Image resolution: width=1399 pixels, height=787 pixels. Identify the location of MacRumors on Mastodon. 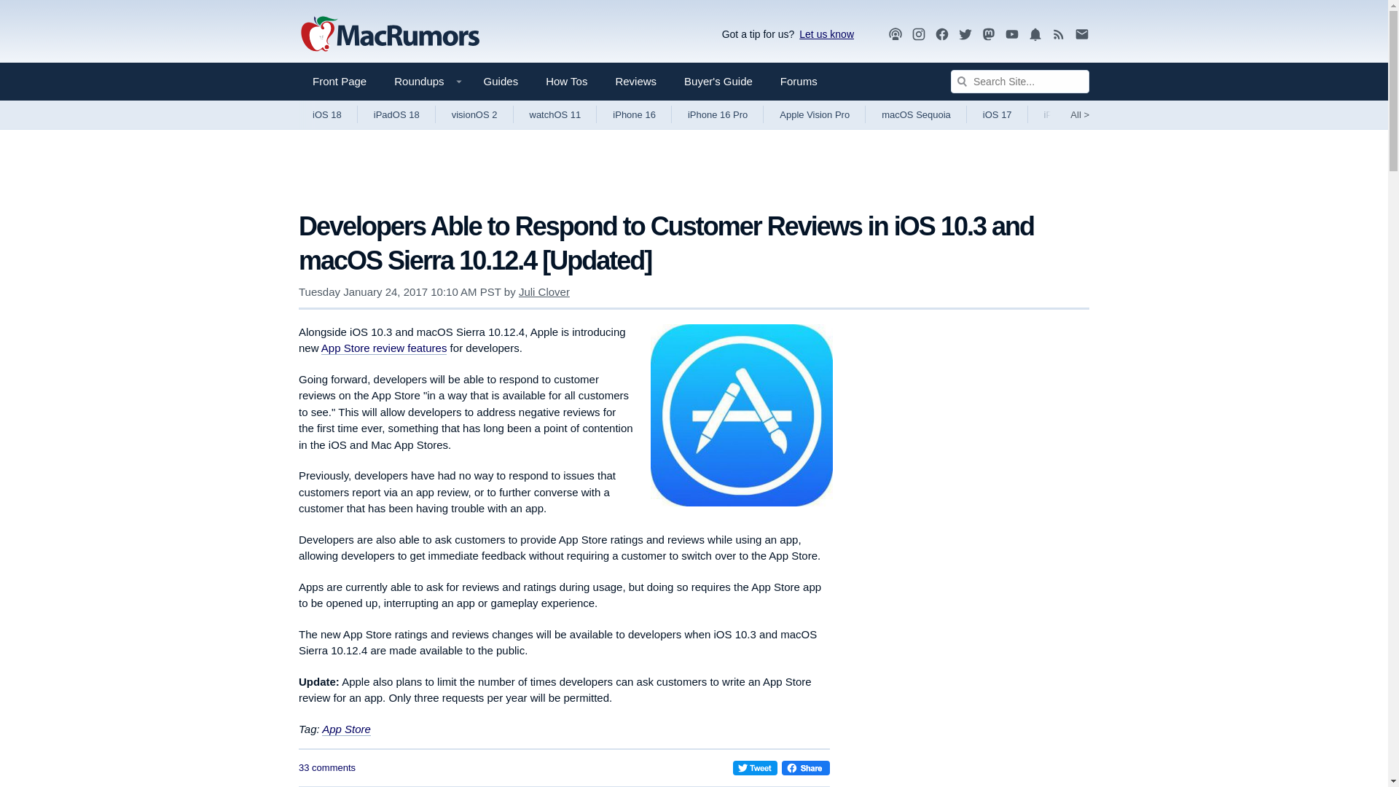
(989, 34).